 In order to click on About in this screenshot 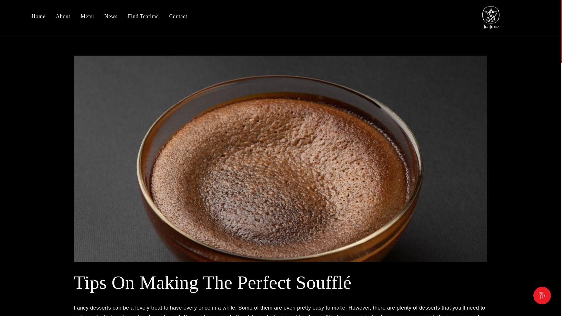, I will do `click(63, 18)`.